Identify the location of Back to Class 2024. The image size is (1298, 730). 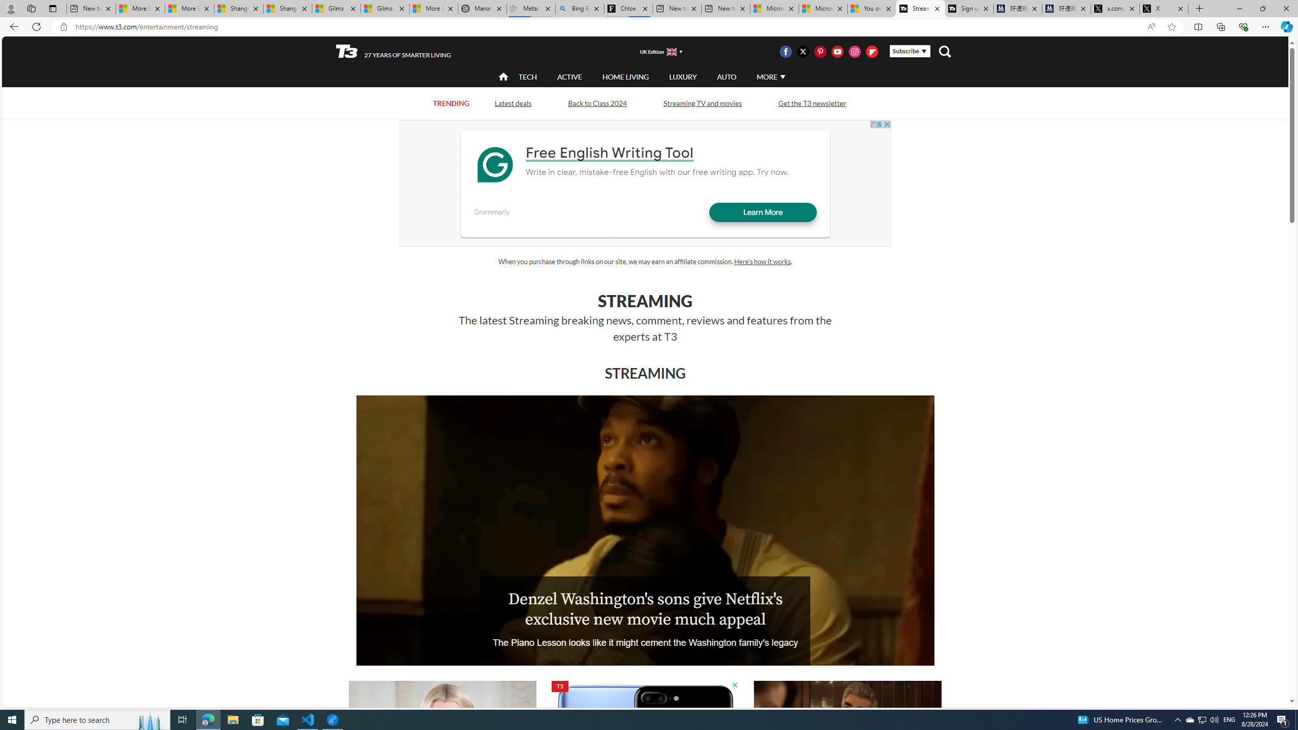
(597, 103).